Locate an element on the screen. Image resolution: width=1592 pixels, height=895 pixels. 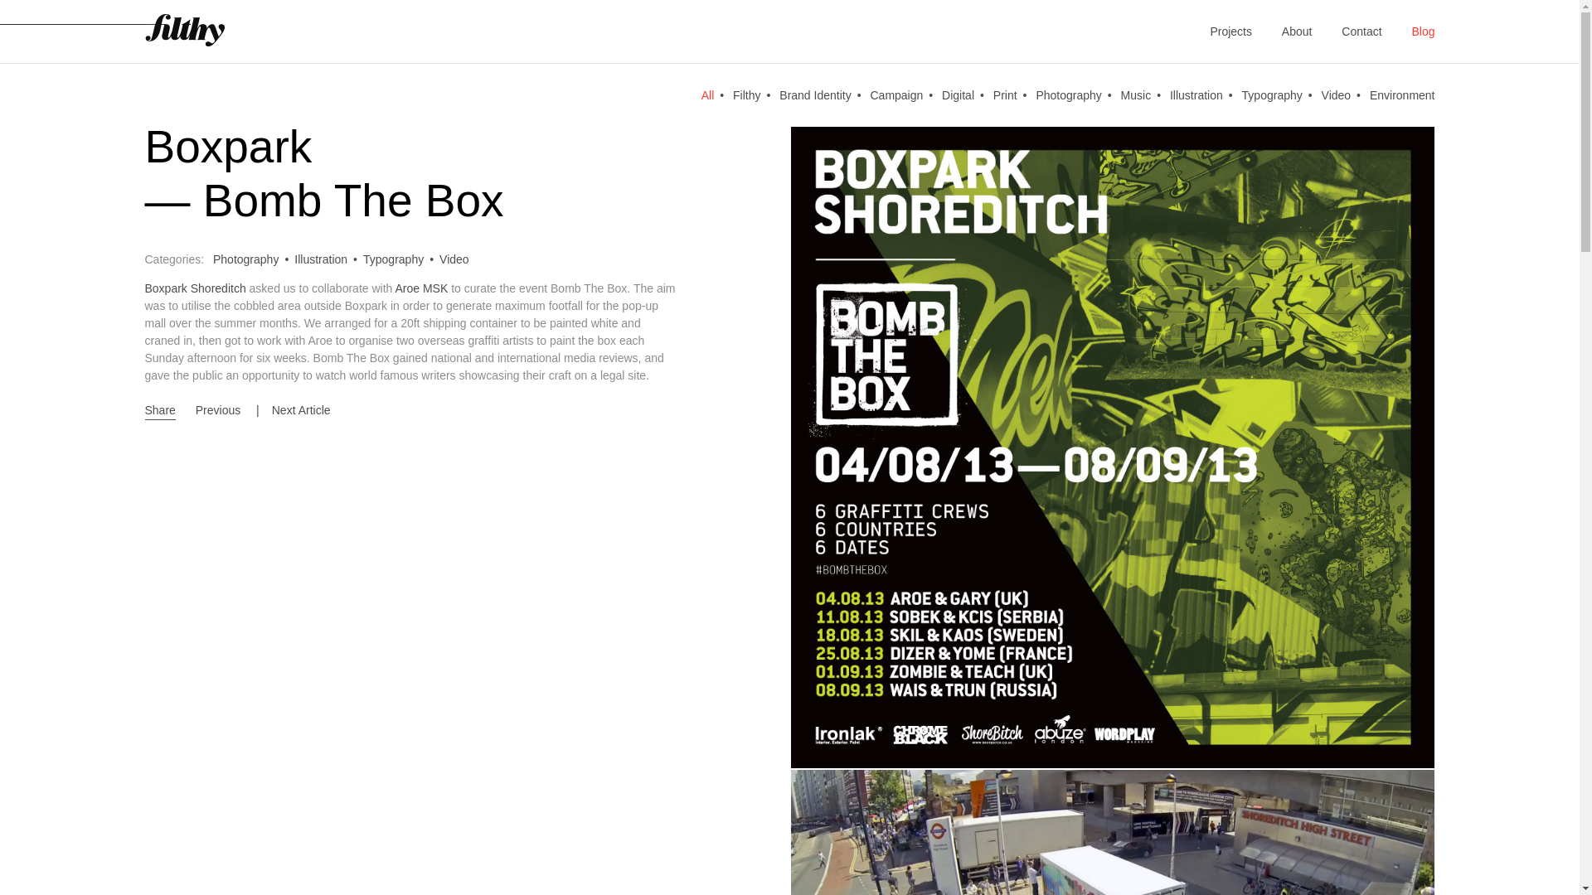
Previous is located at coordinates (217, 411).